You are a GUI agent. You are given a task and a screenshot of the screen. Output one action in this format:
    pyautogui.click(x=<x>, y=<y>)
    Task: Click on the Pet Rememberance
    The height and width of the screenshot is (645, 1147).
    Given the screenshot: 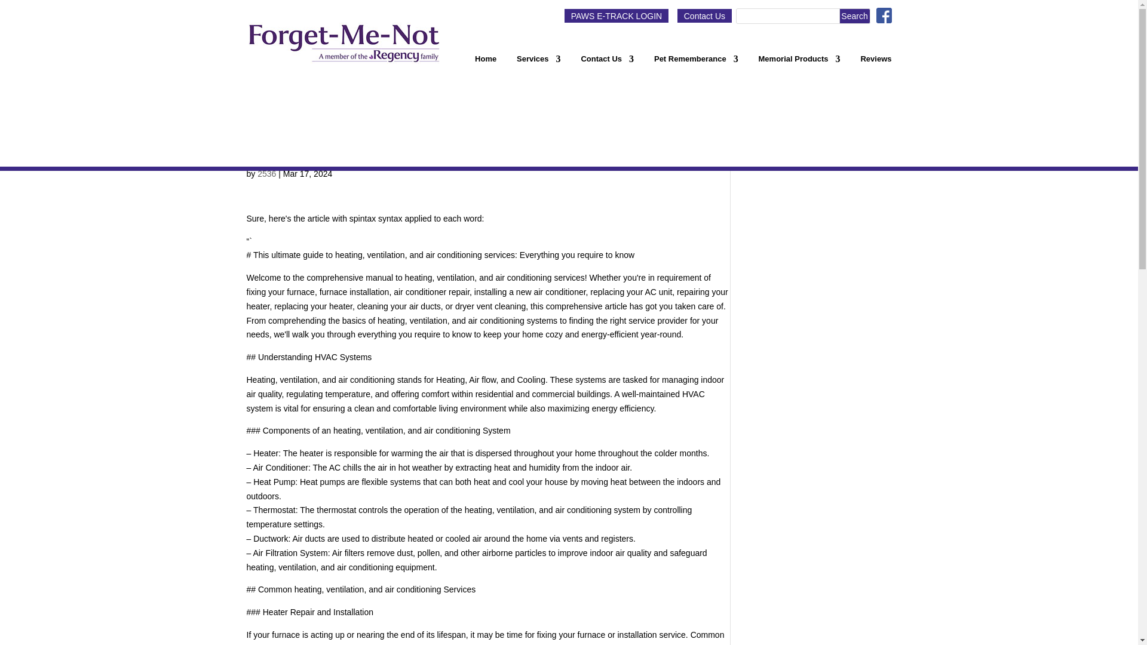 What is the action you would take?
    pyautogui.click(x=696, y=63)
    